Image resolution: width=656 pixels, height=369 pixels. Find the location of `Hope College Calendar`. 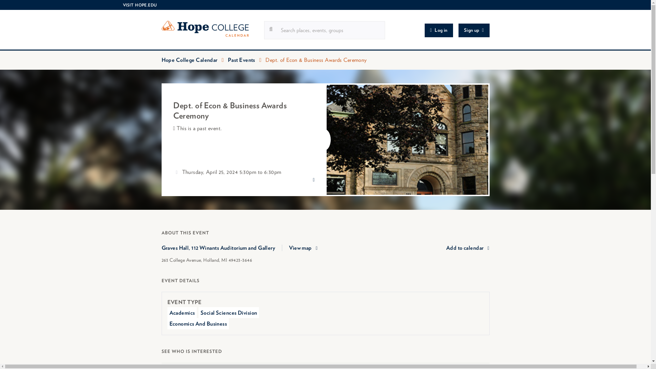

Hope College Calendar is located at coordinates (189, 60).